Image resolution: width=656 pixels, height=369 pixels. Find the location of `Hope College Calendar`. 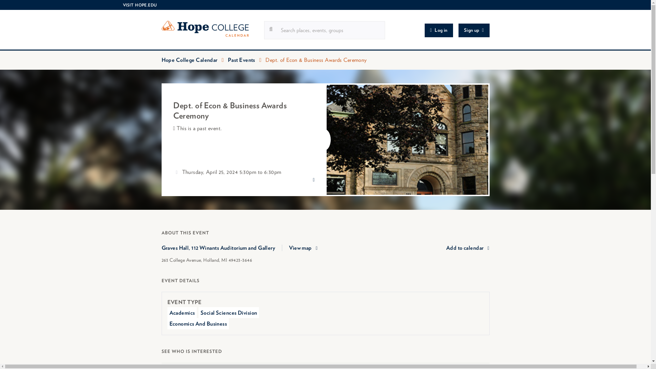

Hope College Calendar is located at coordinates (189, 60).